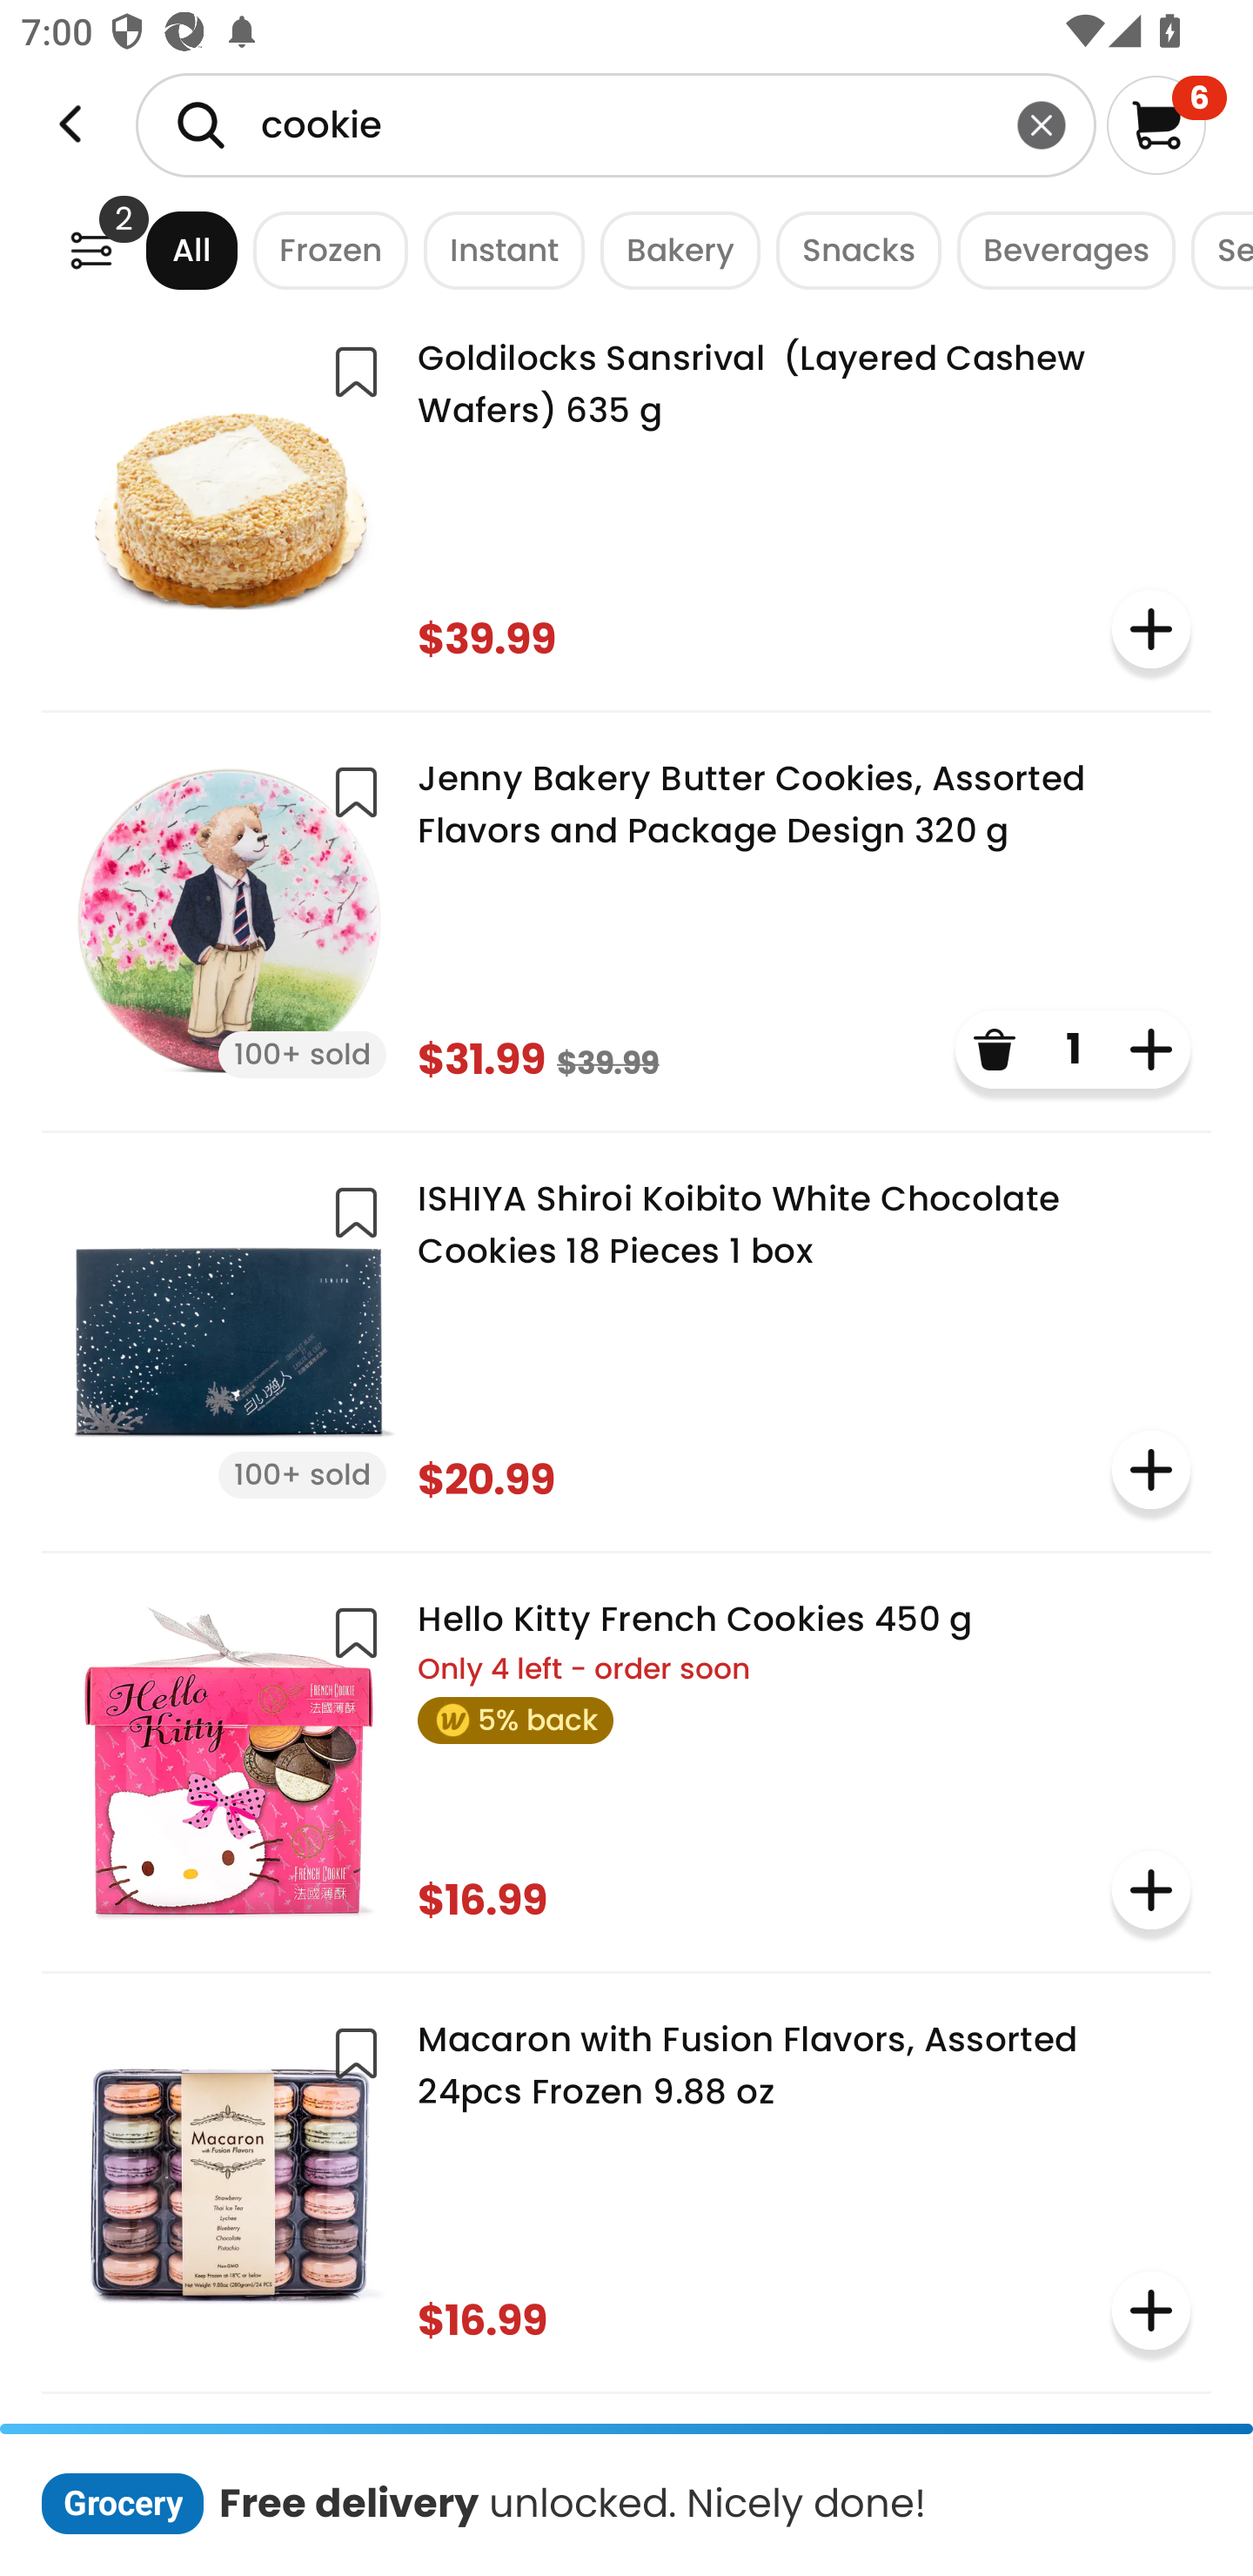 This screenshot has height=2576, width=1253. What do you see at coordinates (673, 249) in the screenshot?
I see `Bakery` at bounding box center [673, 249].